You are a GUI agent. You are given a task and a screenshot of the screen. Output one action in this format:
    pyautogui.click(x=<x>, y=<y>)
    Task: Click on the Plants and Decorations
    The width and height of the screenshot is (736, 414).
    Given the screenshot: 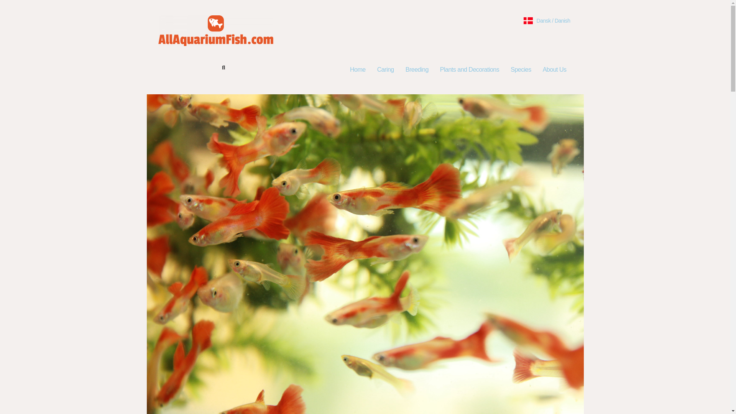 What is the action you would take?
    pyautogui.click(x=469, y=69)
    